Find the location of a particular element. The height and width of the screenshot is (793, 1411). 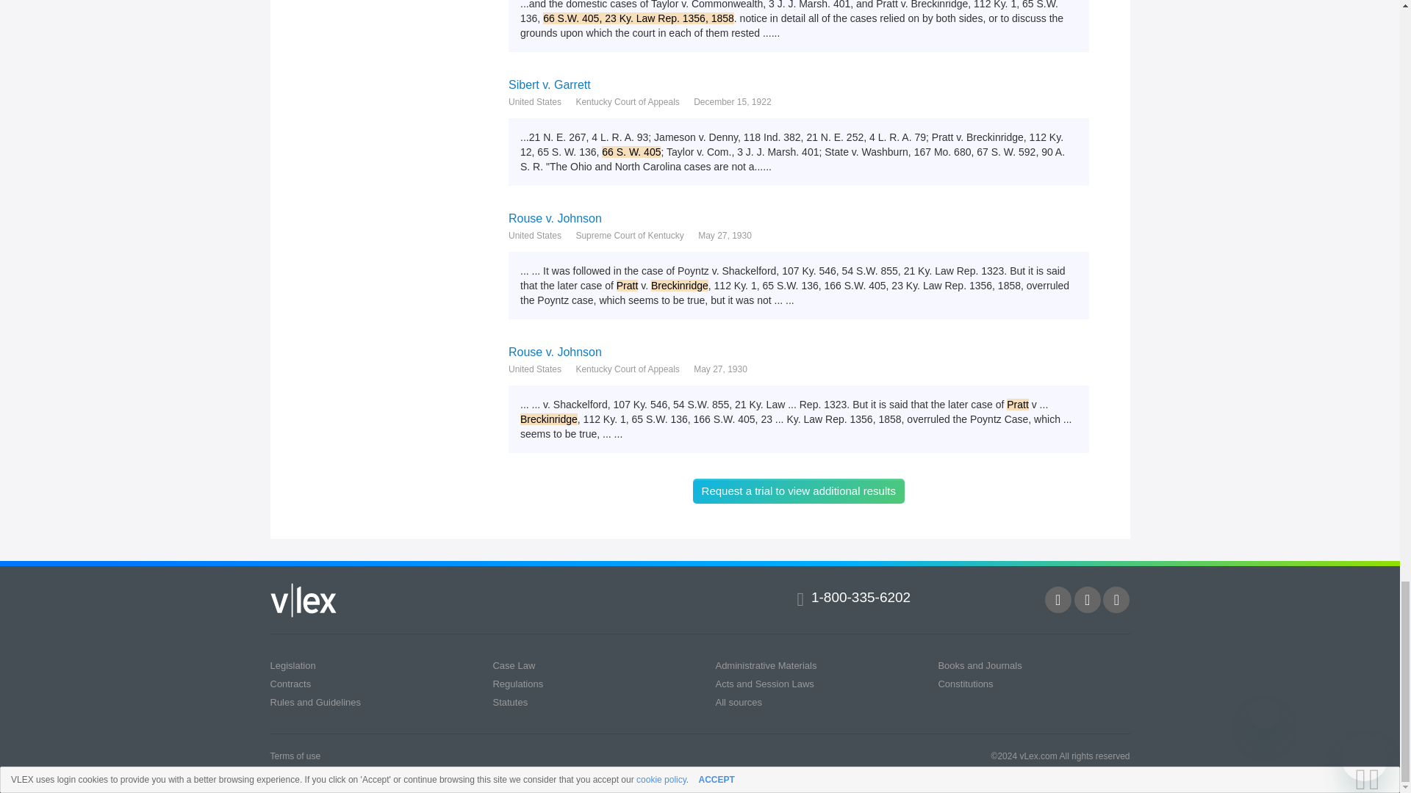

Case Law is located at coordinates (513, 665).